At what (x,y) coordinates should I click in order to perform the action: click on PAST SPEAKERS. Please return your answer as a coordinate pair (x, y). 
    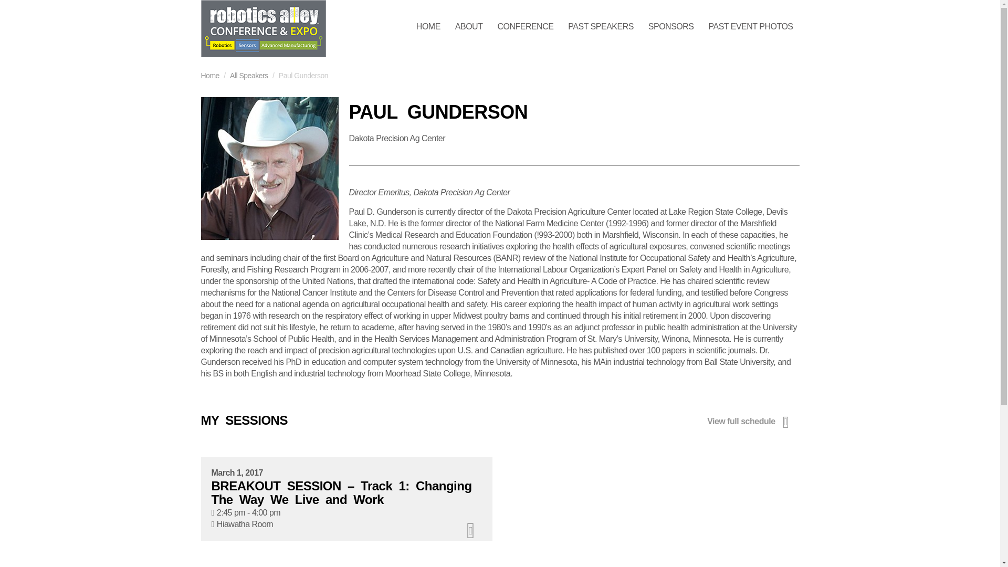
    Looking at the image, I should click on (601, 27).